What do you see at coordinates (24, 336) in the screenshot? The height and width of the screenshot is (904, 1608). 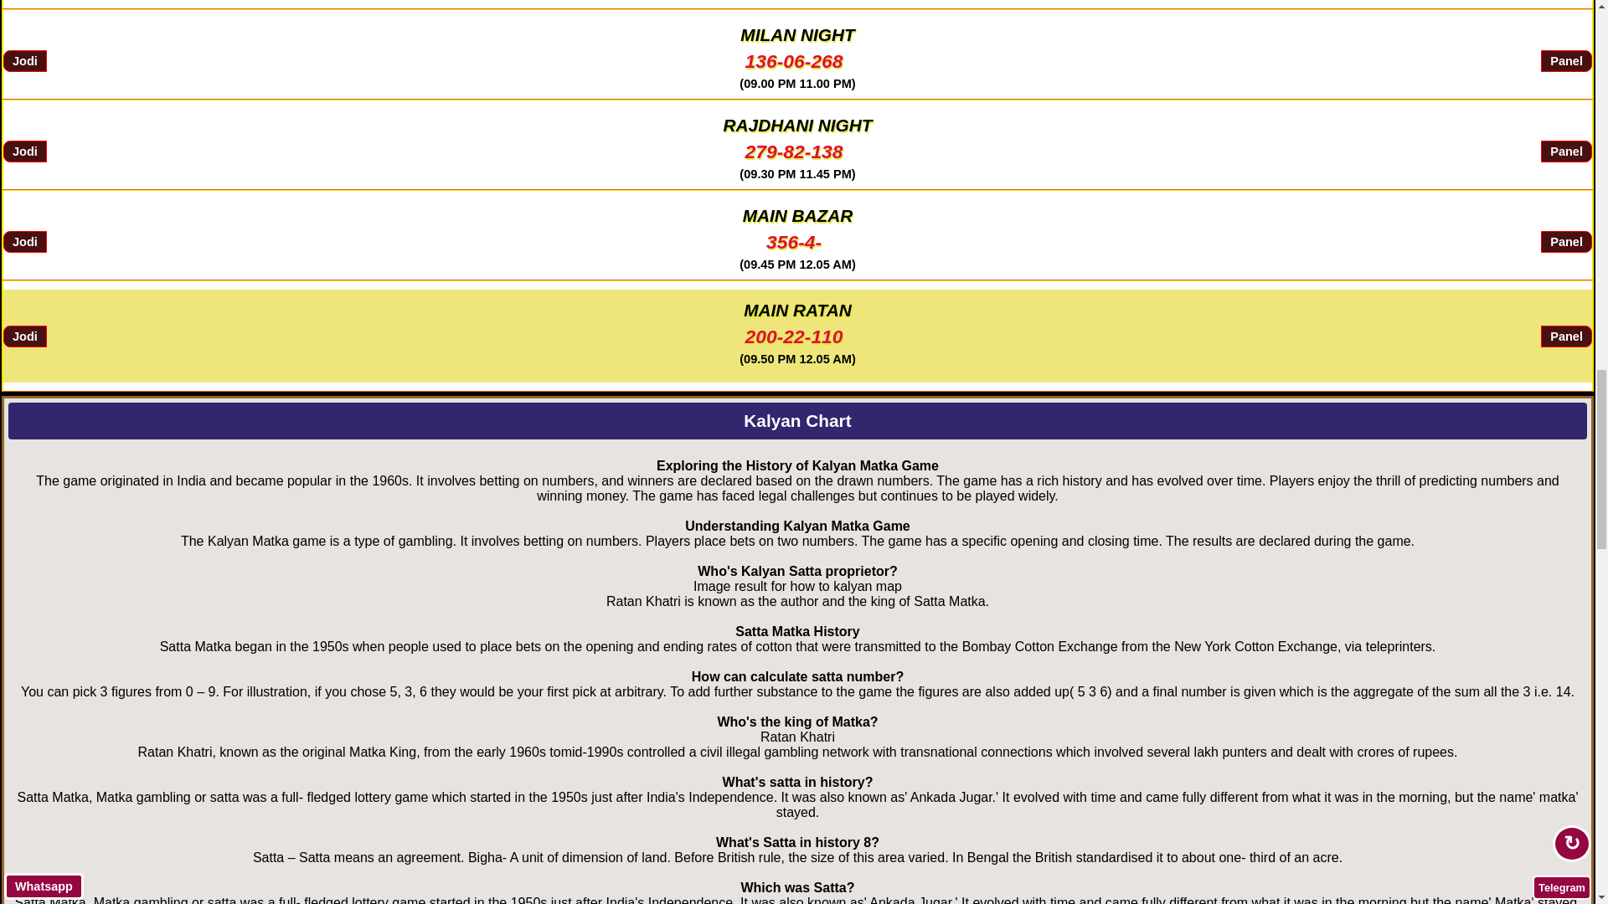 I see `Jodi` at bounding box center [24, 336].